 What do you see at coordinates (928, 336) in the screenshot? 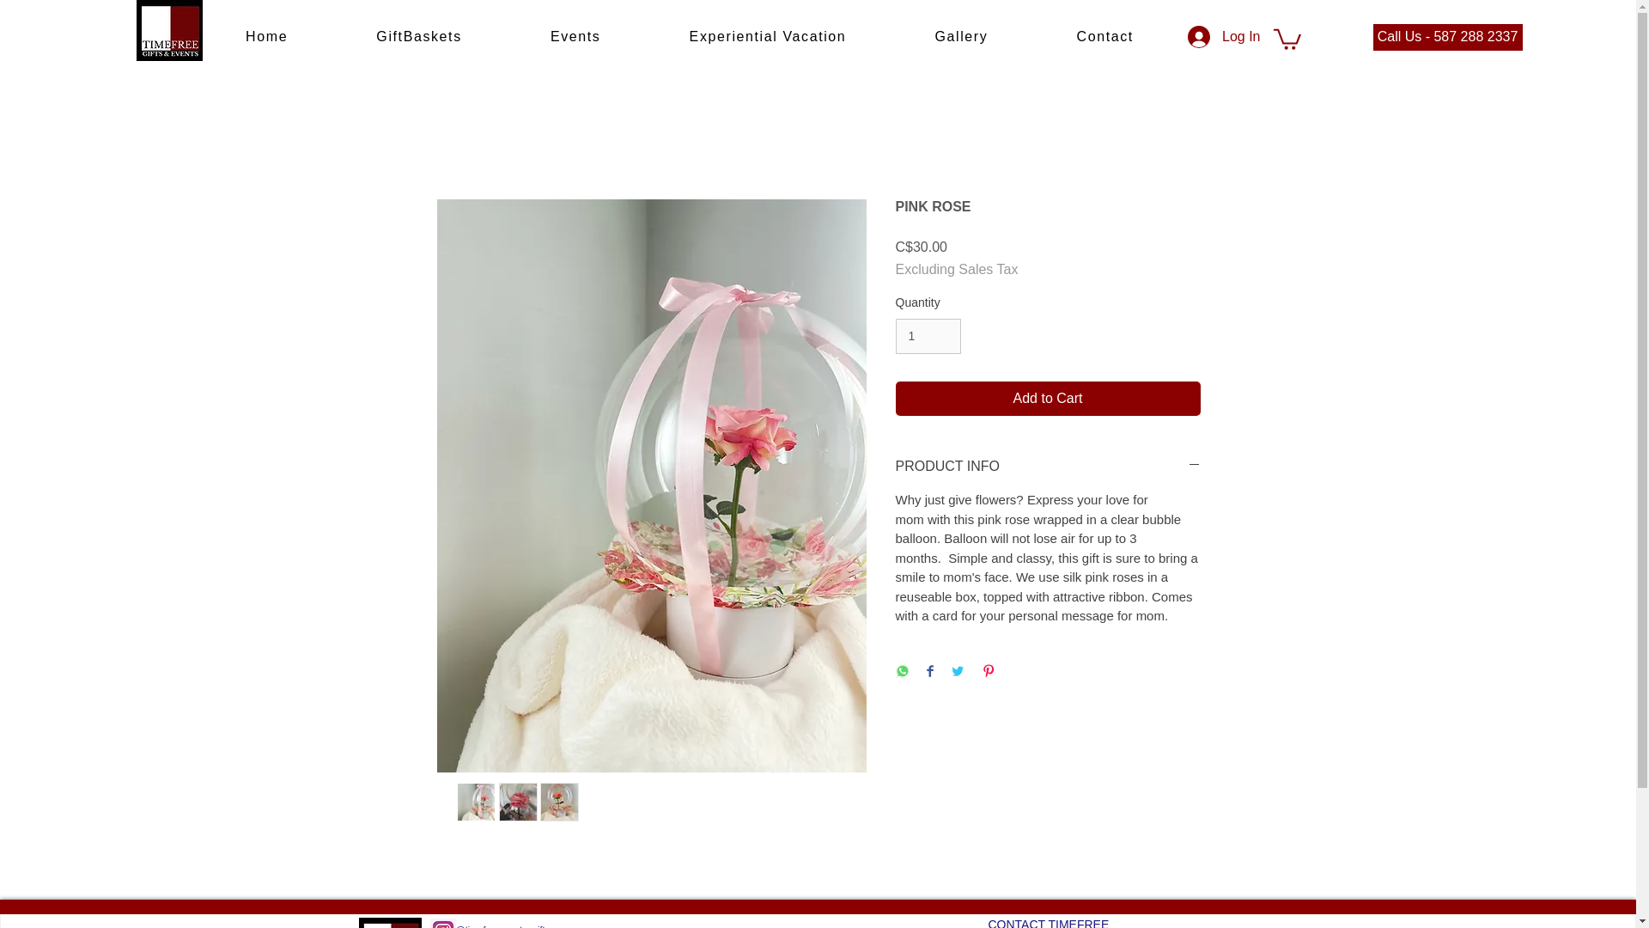
I see `1` at bounding box center [928, 336].